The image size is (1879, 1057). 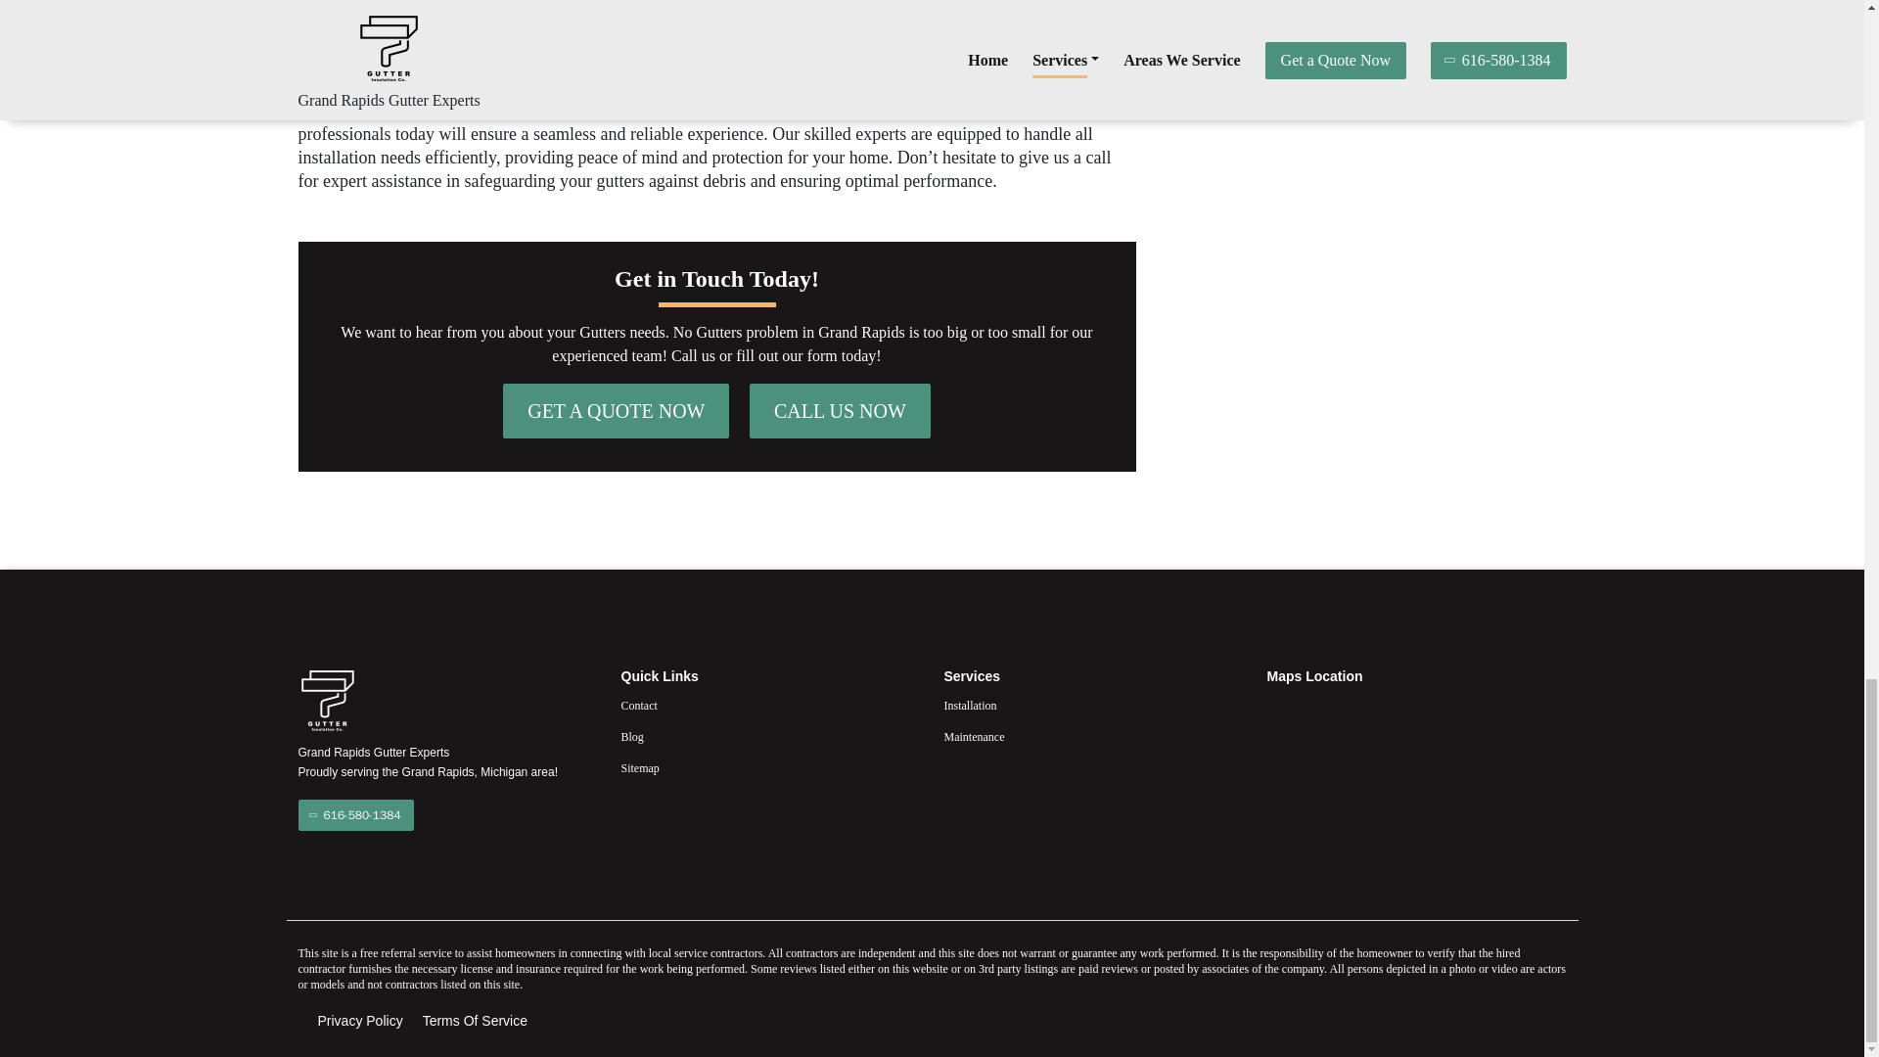 I want to click on Terms Of Service, so click(x=476, y=1021).